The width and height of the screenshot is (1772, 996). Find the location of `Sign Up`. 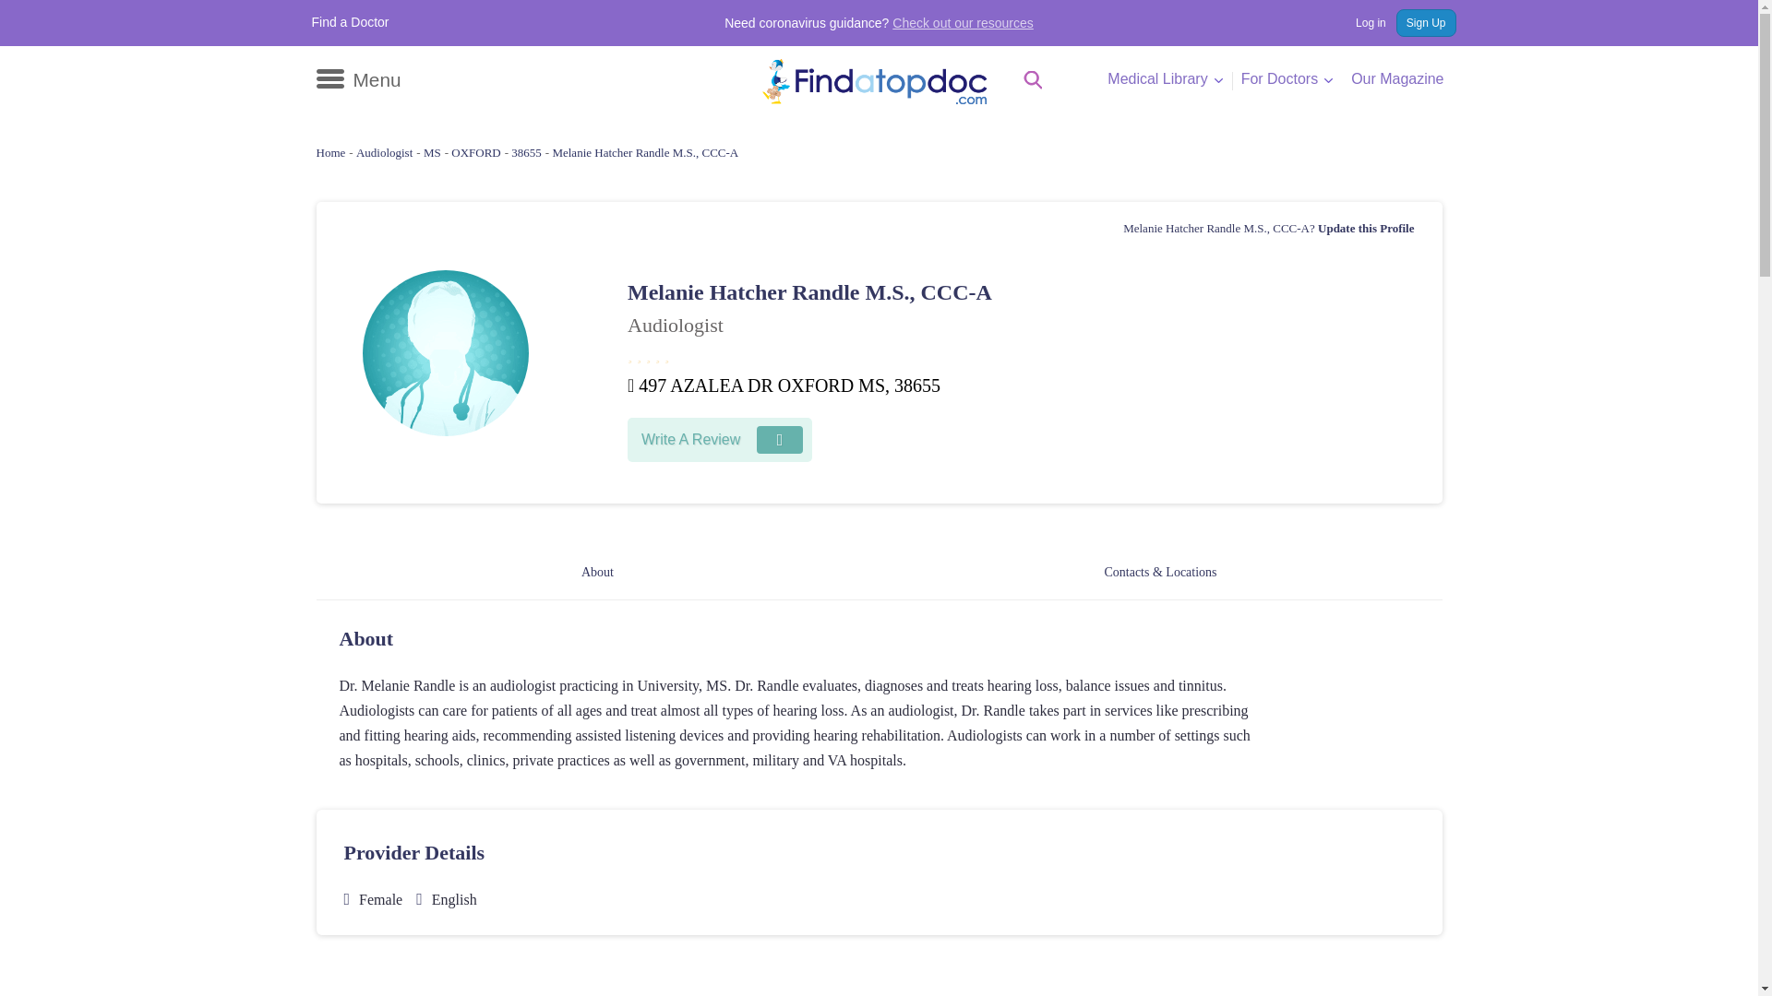

Sign Up is located at coordinates (1426, 22).